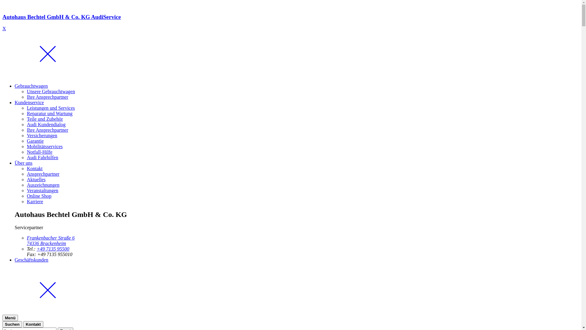 The height and width of the screenshot is (330, 586). What do you see at coordinates (40, 152) in the screenshot?
I see `Notfall-Hilfe` at bounding box center [40, 152].